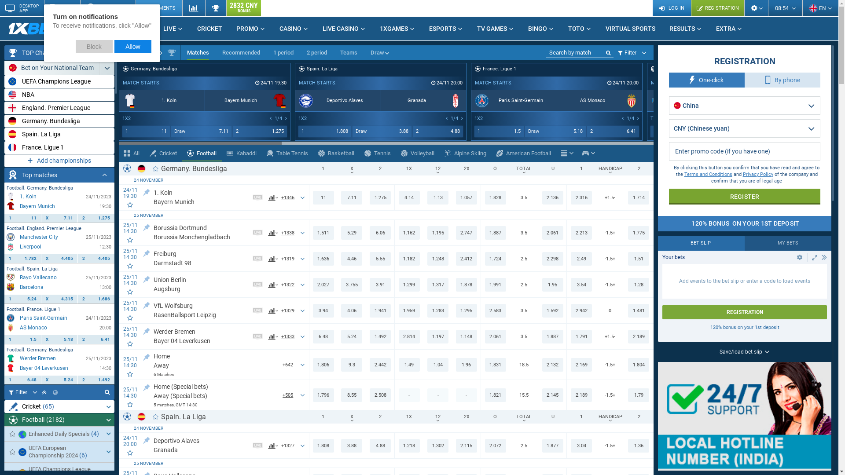 Image resolution: width=845 pixels, height=475 pixels. I want to click on Enhanced Daily Specials (4), so click(59, 434).